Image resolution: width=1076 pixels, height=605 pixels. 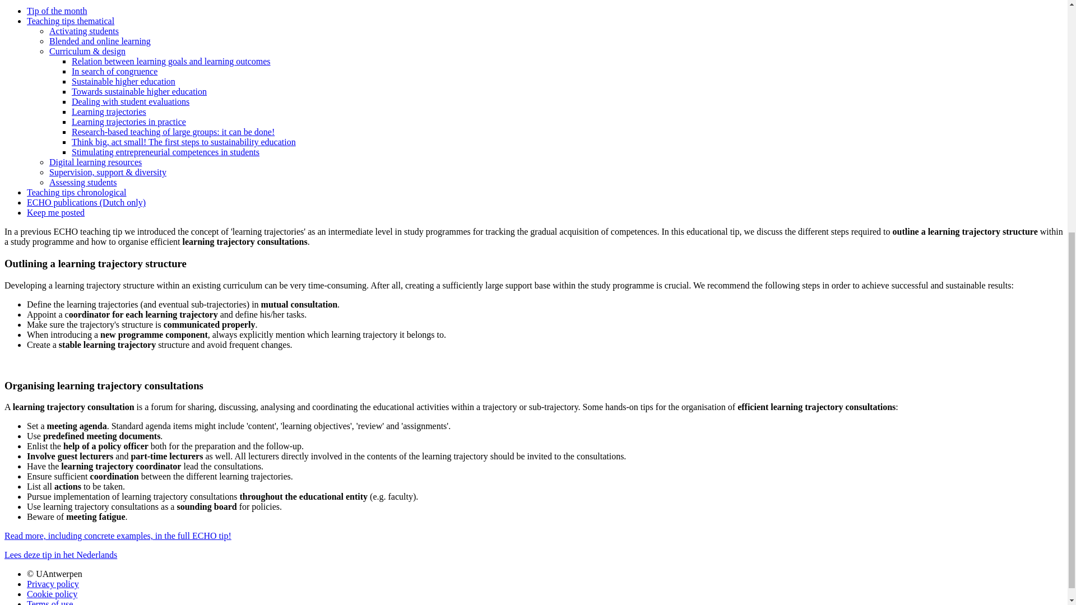 I want to click on Research-based teaching of large groups: it can be done!, so click(x=173, y=132).